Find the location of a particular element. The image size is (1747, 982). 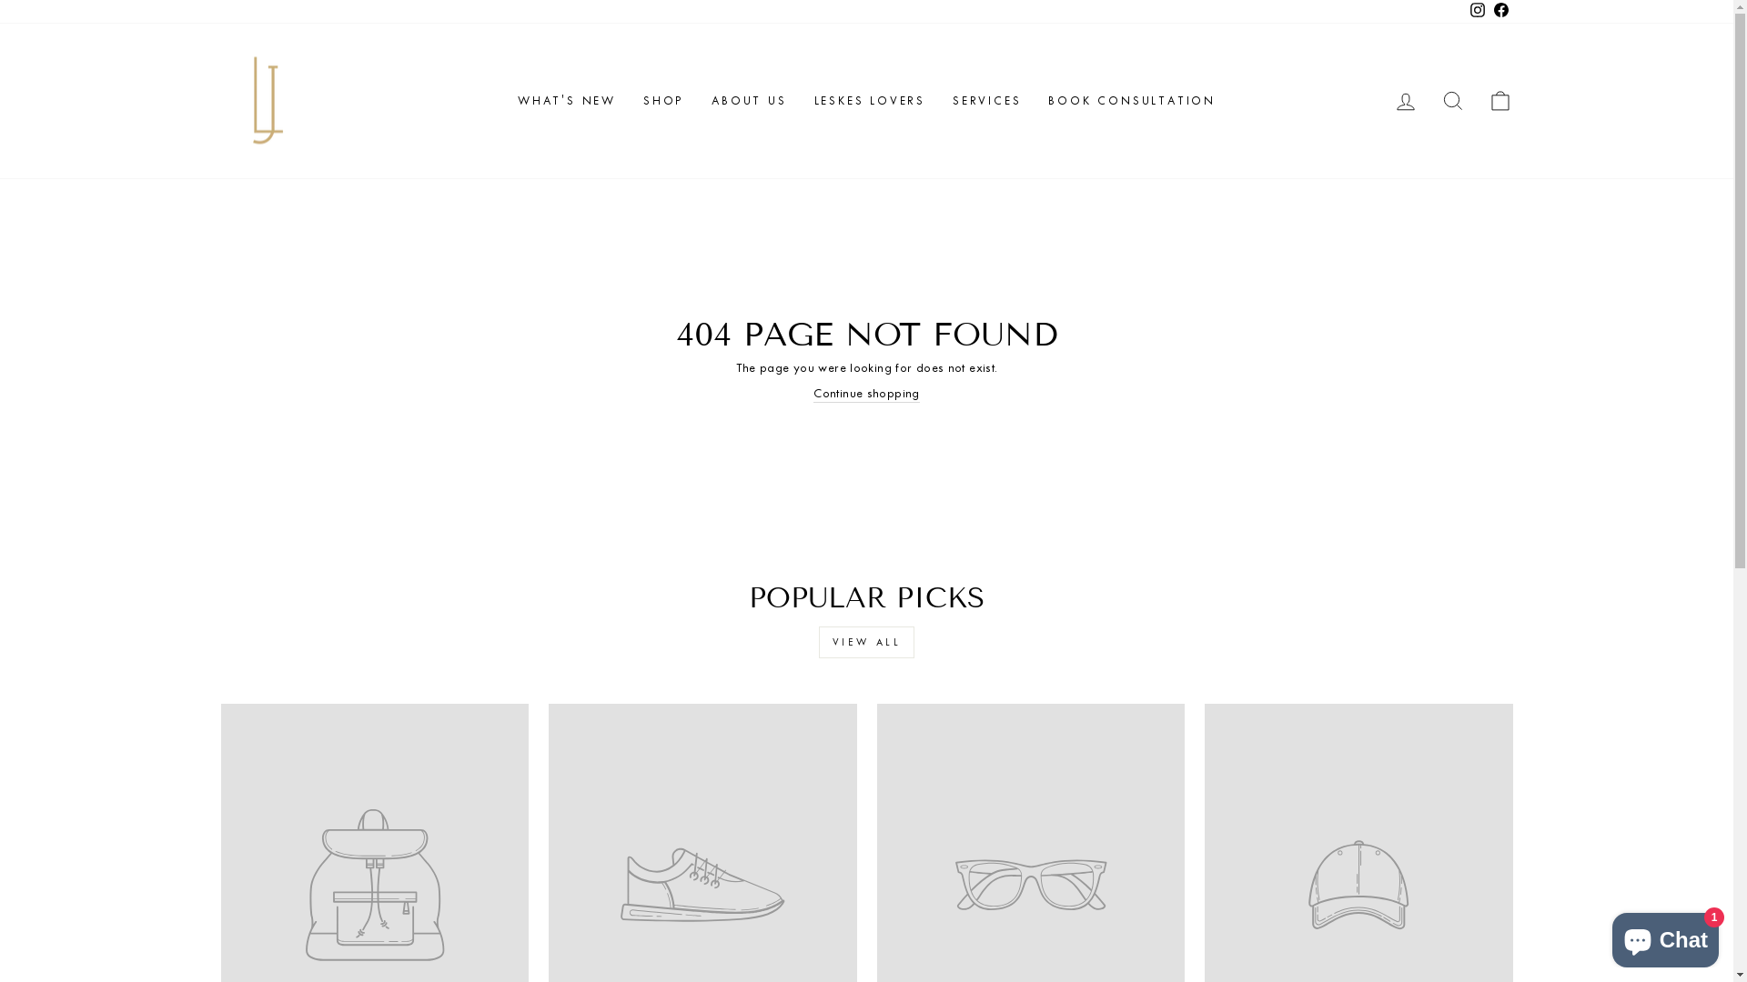

SEARCH is located at coordinates (1452, 102).